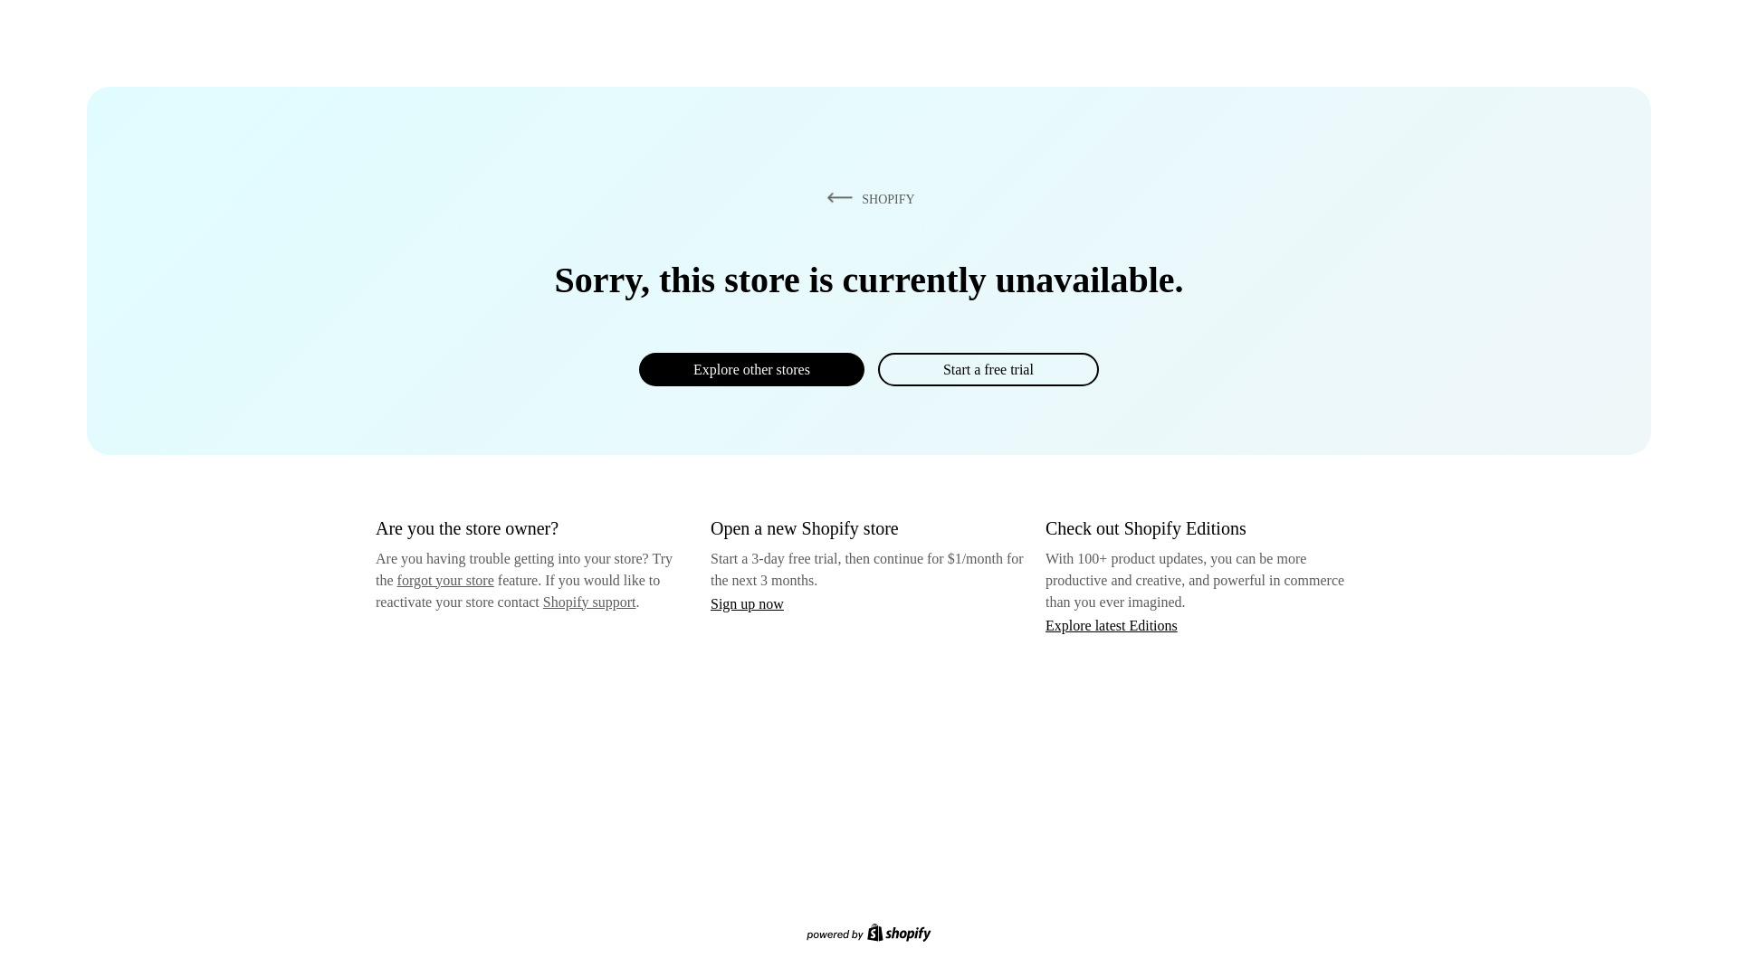 This screenshot has width=1738, height=977. I want to click on Sign up now, so click(747, 603).